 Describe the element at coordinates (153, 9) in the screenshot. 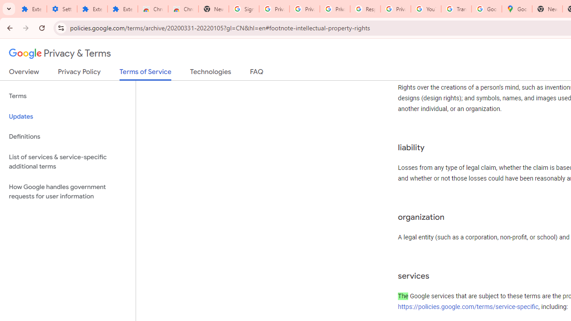

I see `Chrome Web Store` at that location.